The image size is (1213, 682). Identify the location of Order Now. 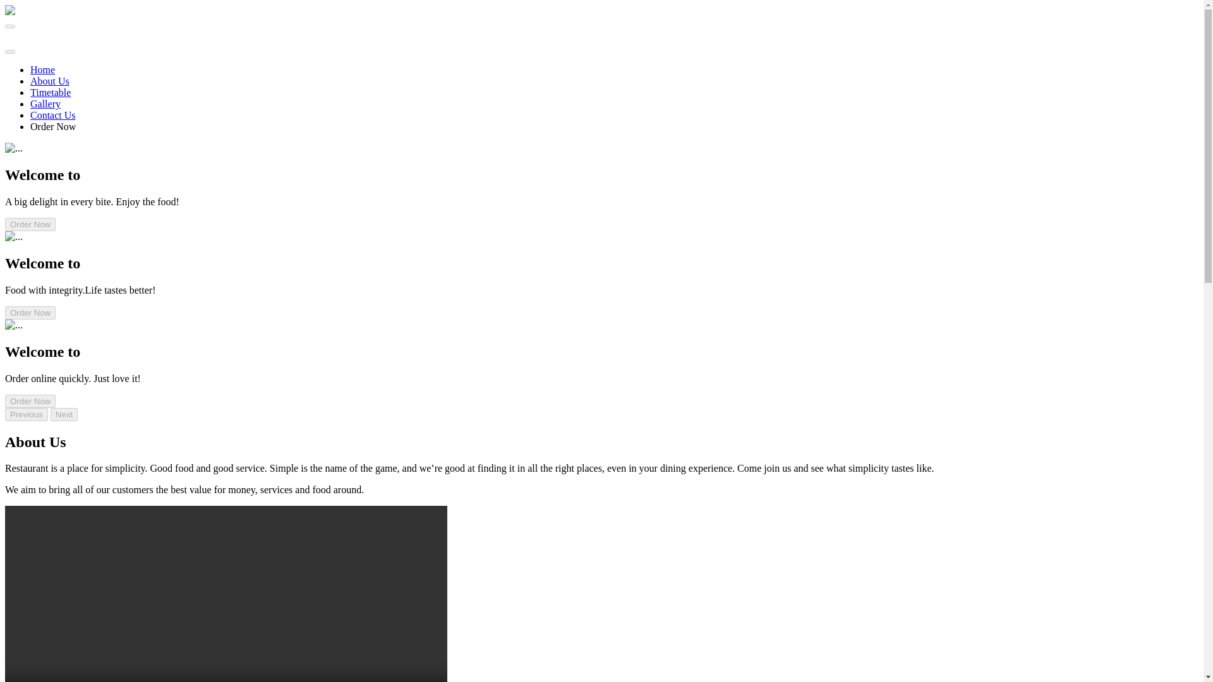
(30, 401).